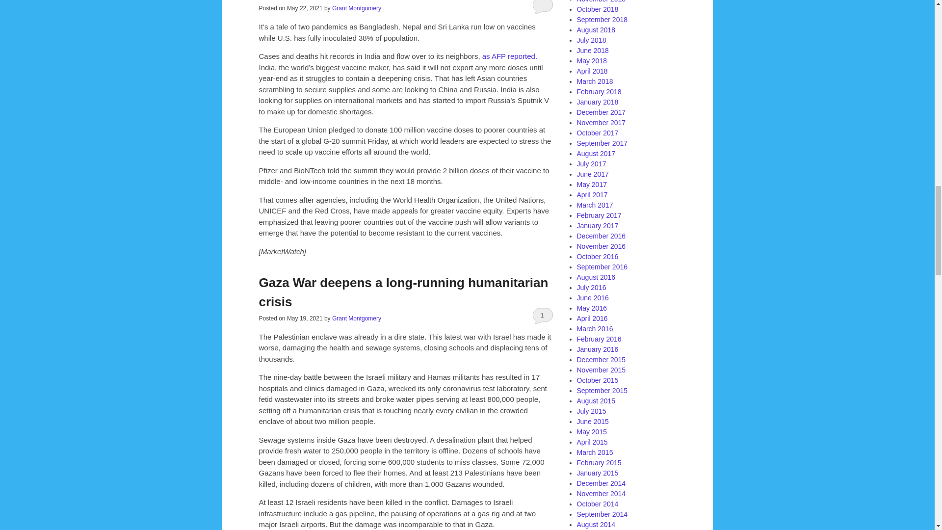 This screenshot has height=530, width=942. Describe the element at coordinates (509, 56) in the screenshot. I see `as AFP reported.` at that location.